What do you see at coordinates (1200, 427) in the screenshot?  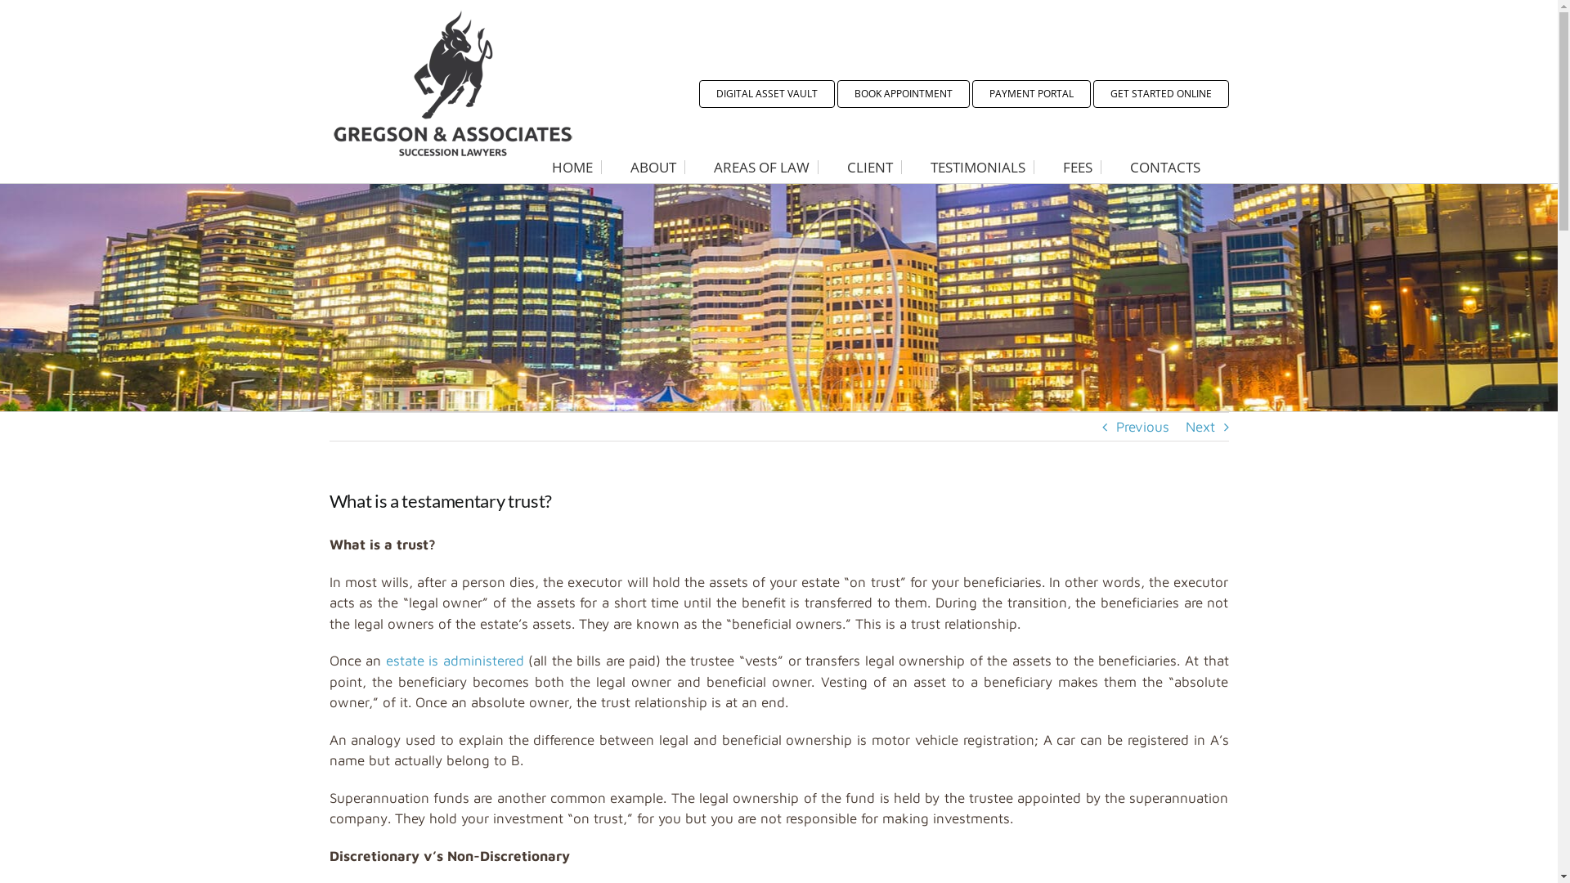 I see `Next` at bounding box center [1200, 427].